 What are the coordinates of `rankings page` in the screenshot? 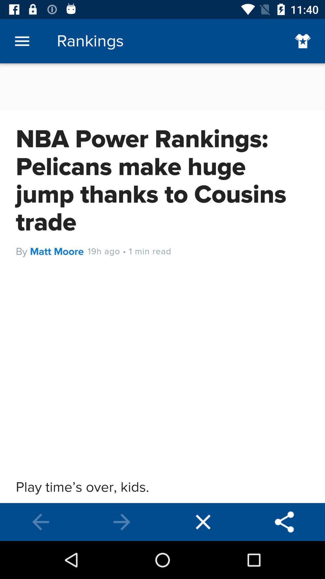 It's located at (162, 283).